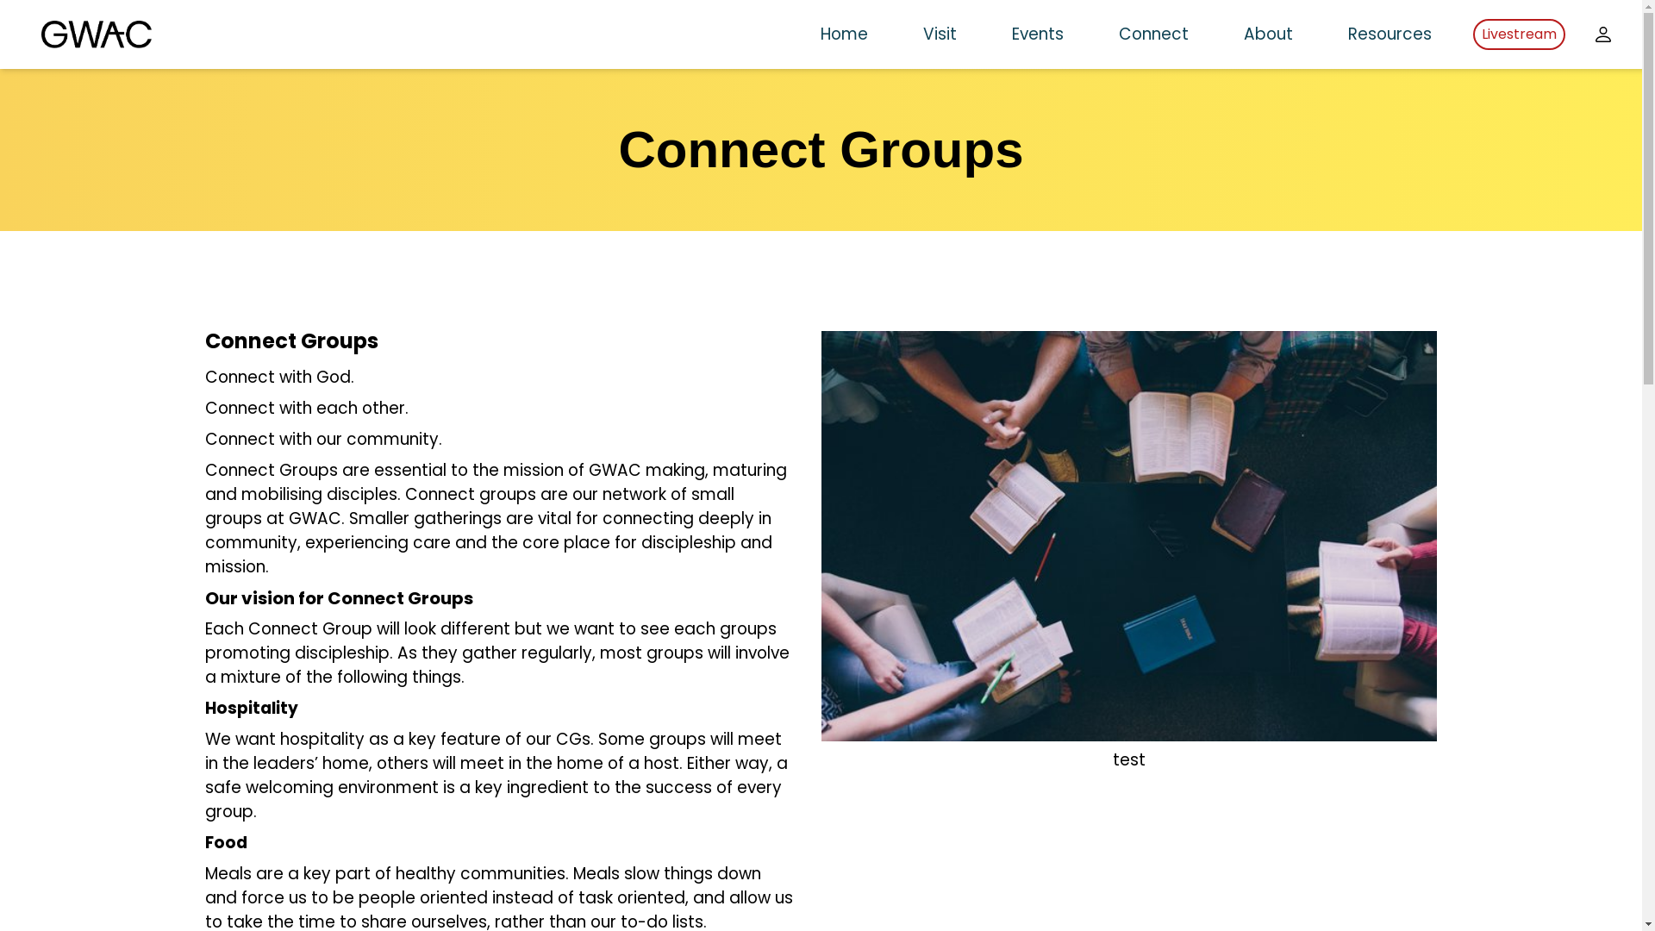 This screenshot has height=931, width=1655. Describe the element at coordinates (940, 34) in the screenshot. I see `Visit` at that location.